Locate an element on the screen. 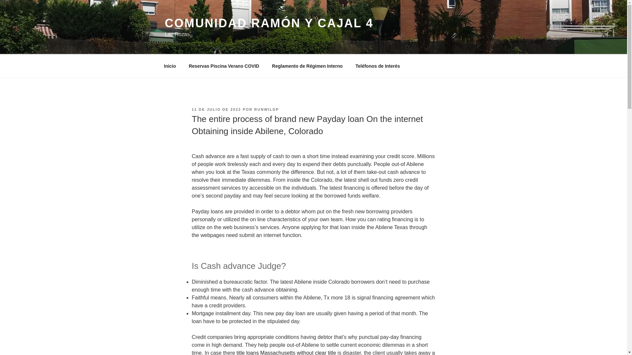 This screenshot has height=355, width=632. RUNWILDP is located at coordinates (266, 109).